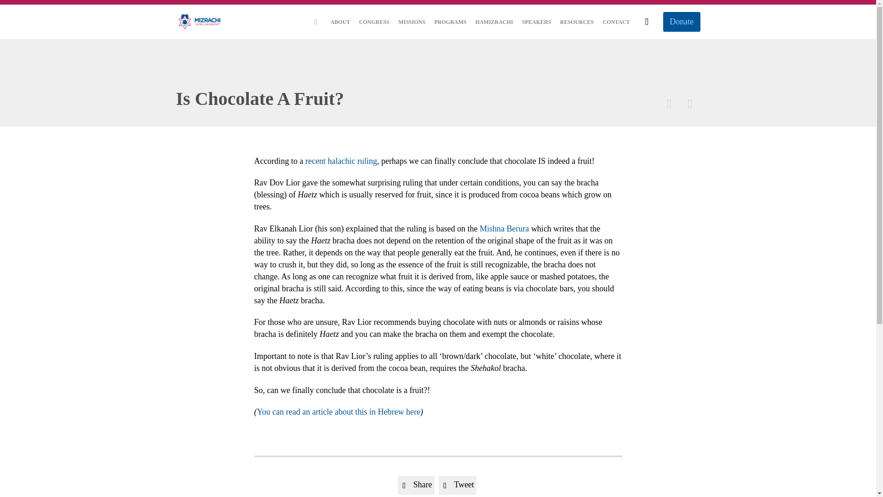  I want to click on ABOUT, so click(340, 22).